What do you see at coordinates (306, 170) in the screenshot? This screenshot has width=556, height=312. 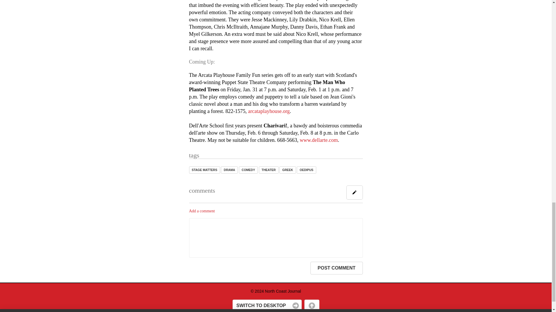 I see `OEDIPUS` at bounding box center [306, 170].